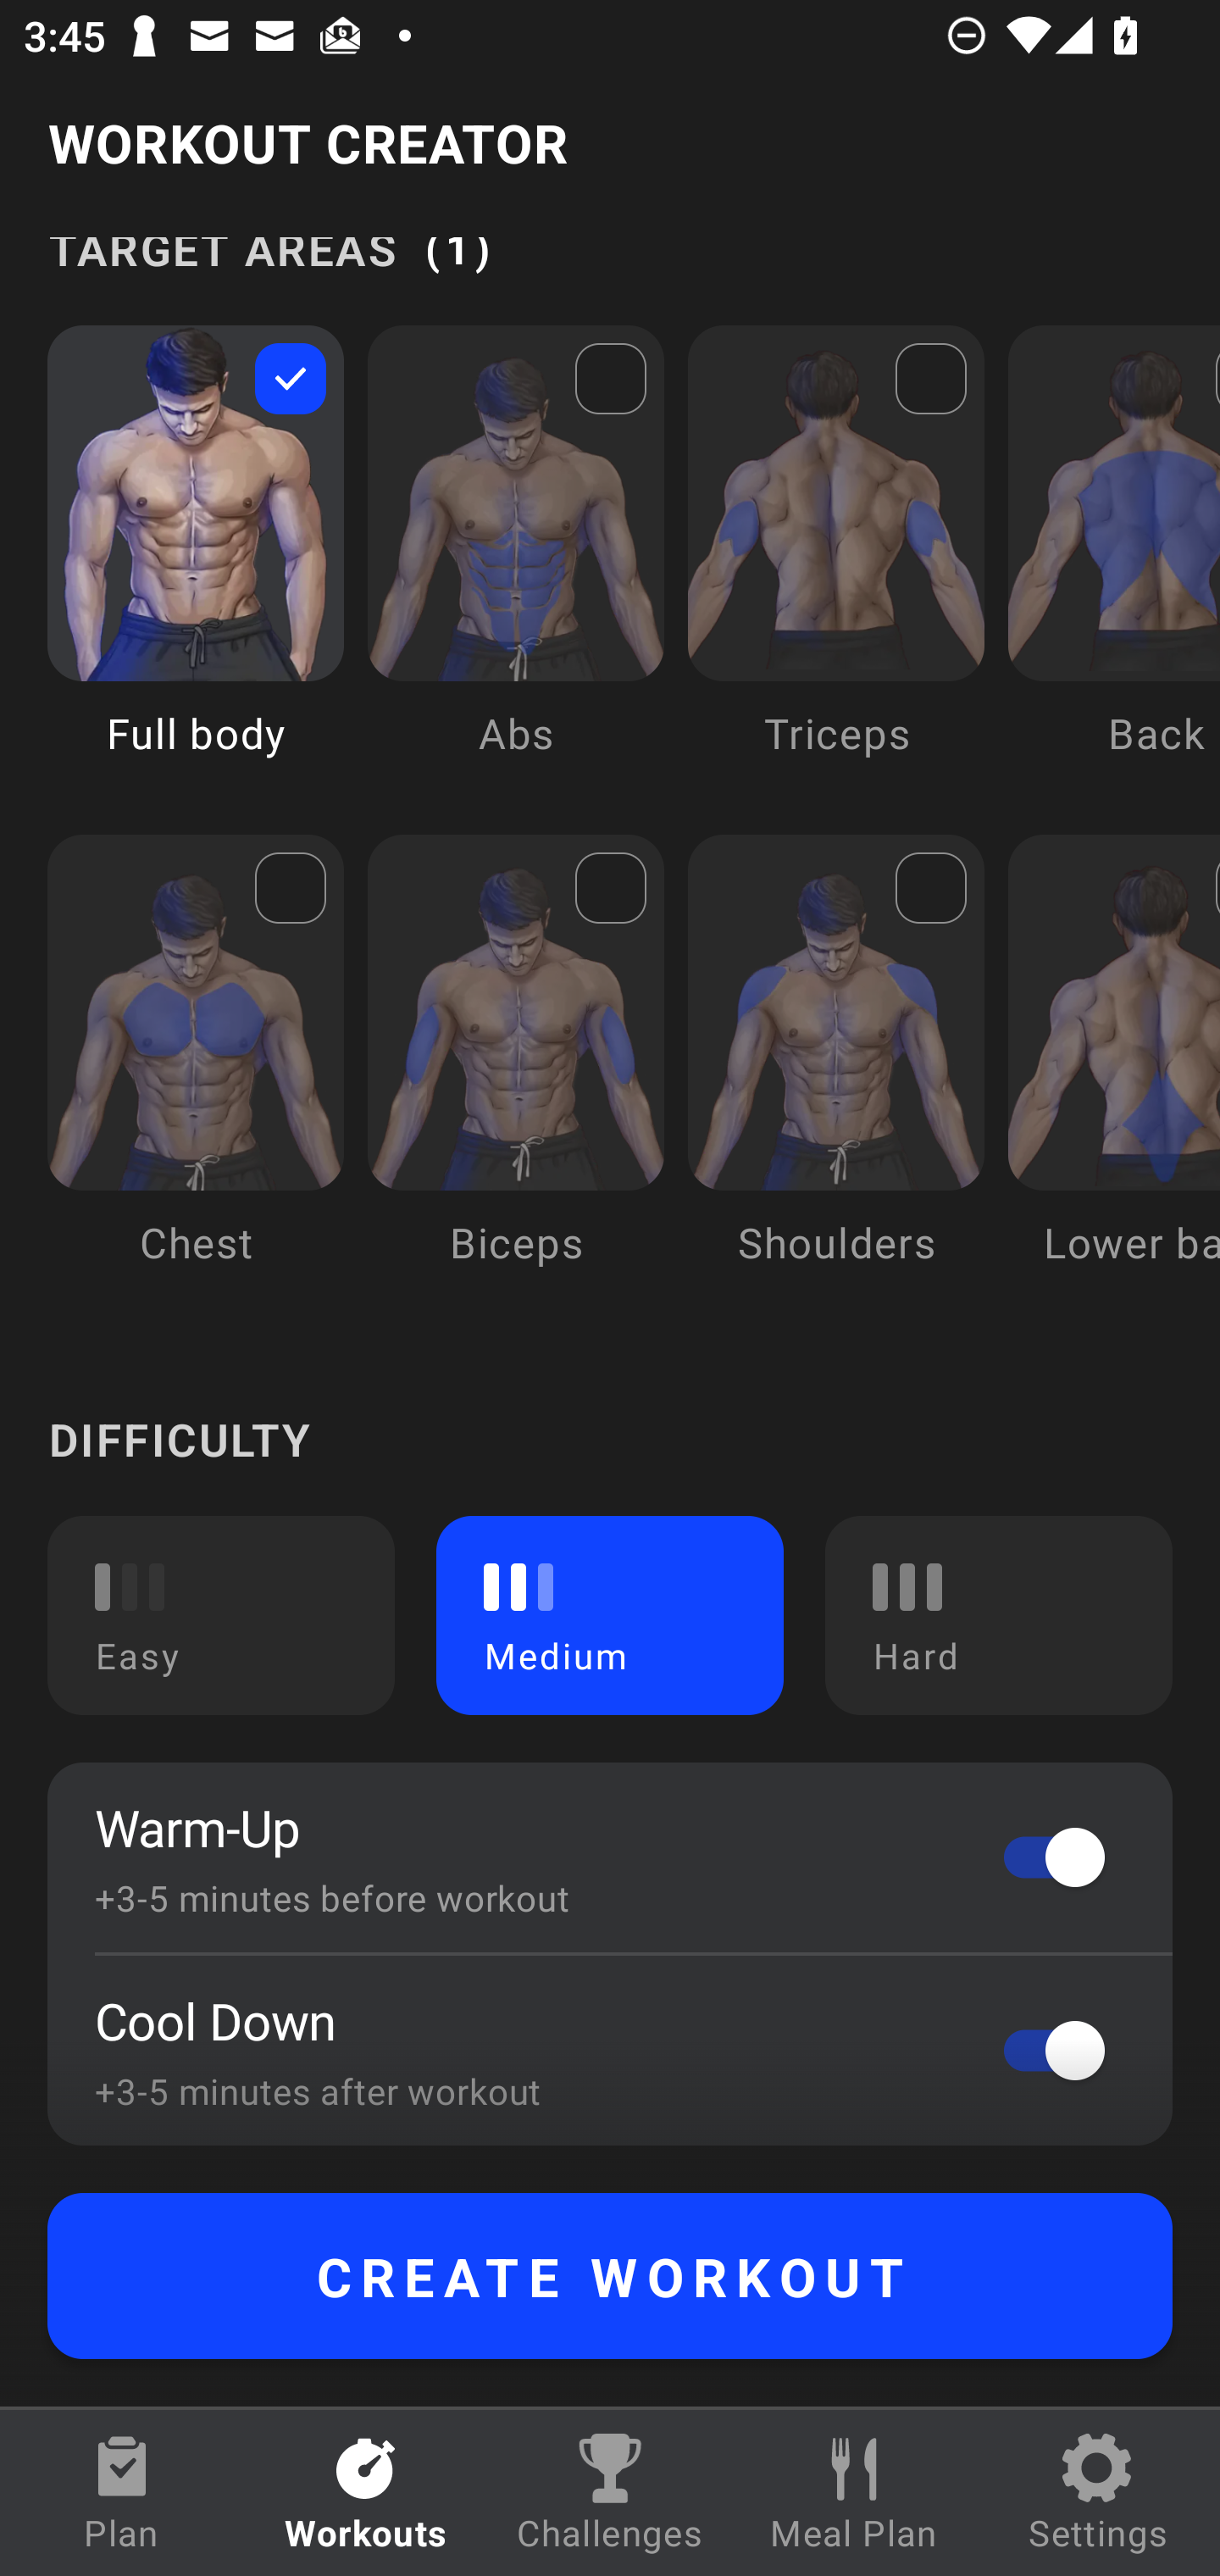  Describe the element at coordinates (610, 2276) in the screenshot. I see `CREATE WORKOUT` at that location.